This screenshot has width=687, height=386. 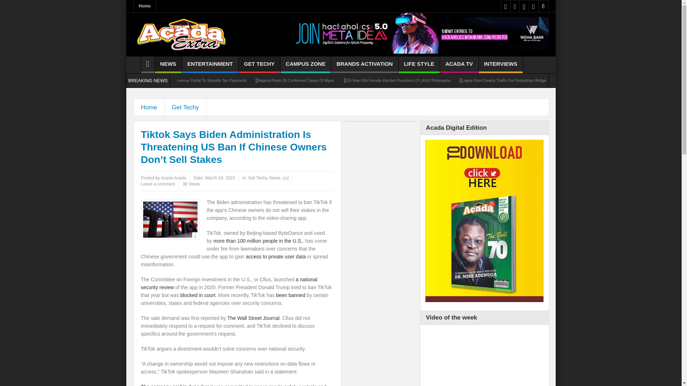 What do you see at coordinates (501, 65) in the screenshot?
I see `INTERVIEWS` at bounding box center [501, 65].